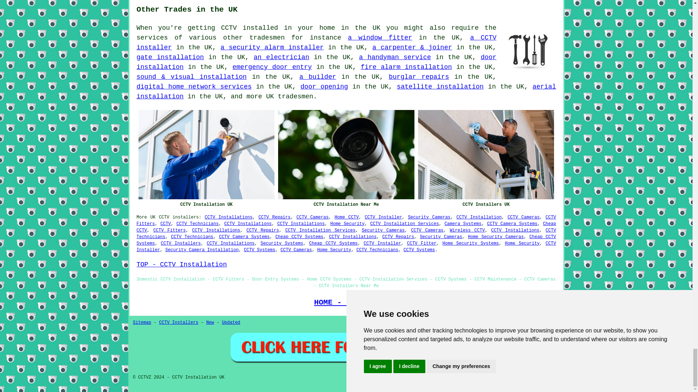 This screenshot has width=698, height=392. What do you see at coordinates (206, 155) in the screenshot?
I see `CCTV Installation UK` at bounding box center [206, 155].